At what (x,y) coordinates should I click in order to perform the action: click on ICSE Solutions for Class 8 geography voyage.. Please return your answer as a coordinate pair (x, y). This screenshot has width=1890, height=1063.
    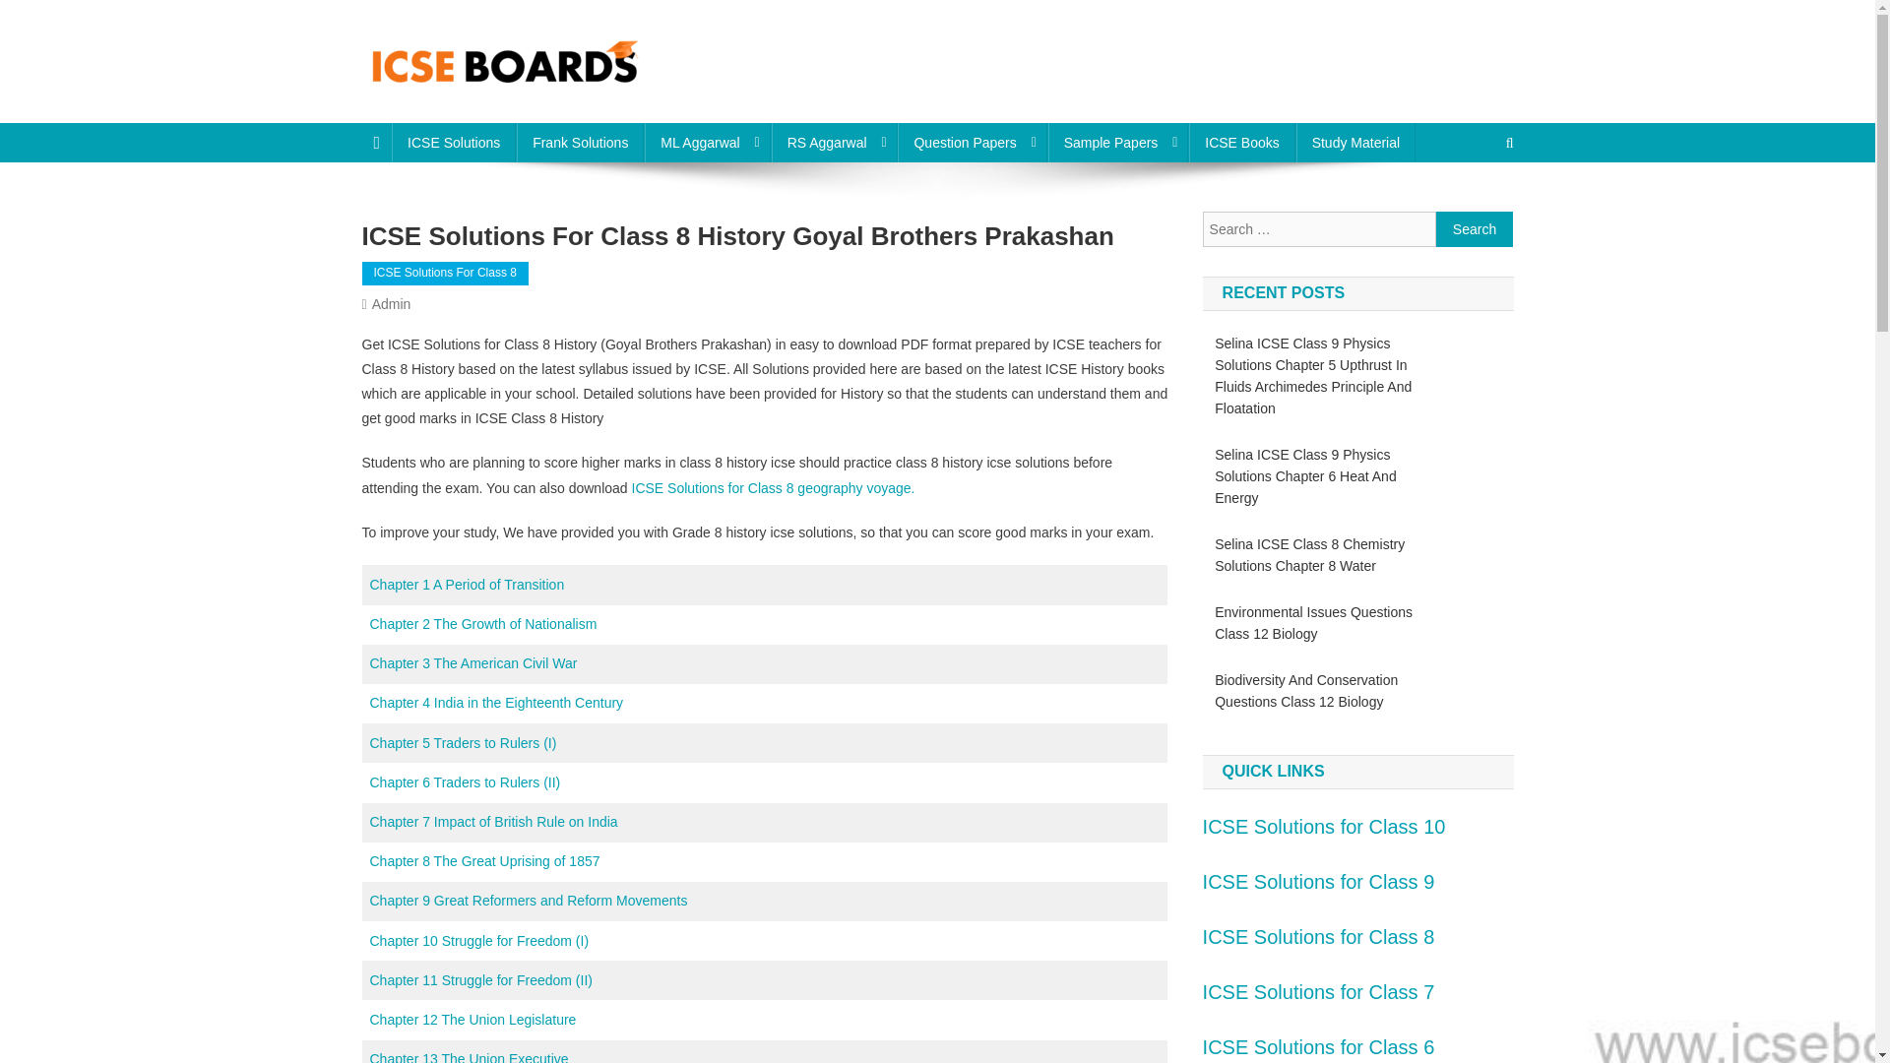
    Looking at the image, I should click on (771, 488).